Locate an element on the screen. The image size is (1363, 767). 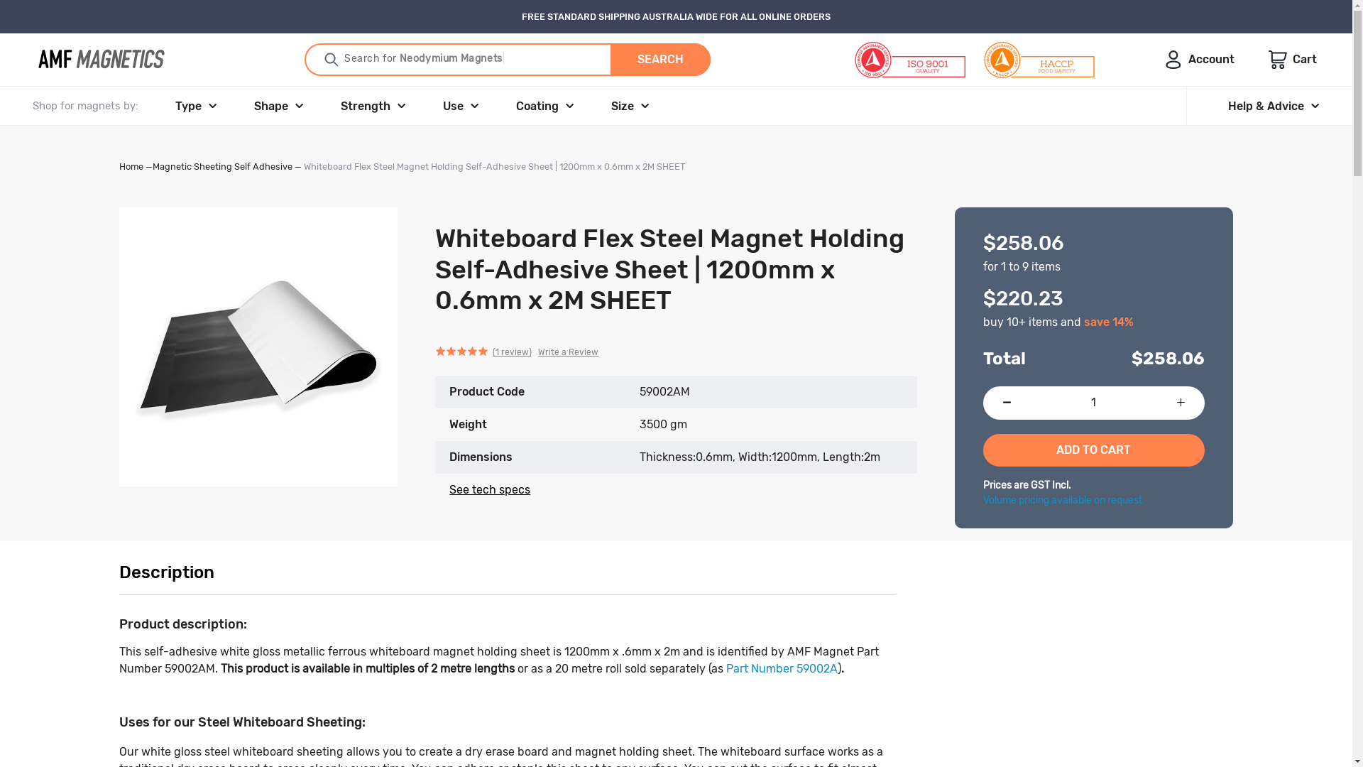
Size is located at coordinates (630, 106).